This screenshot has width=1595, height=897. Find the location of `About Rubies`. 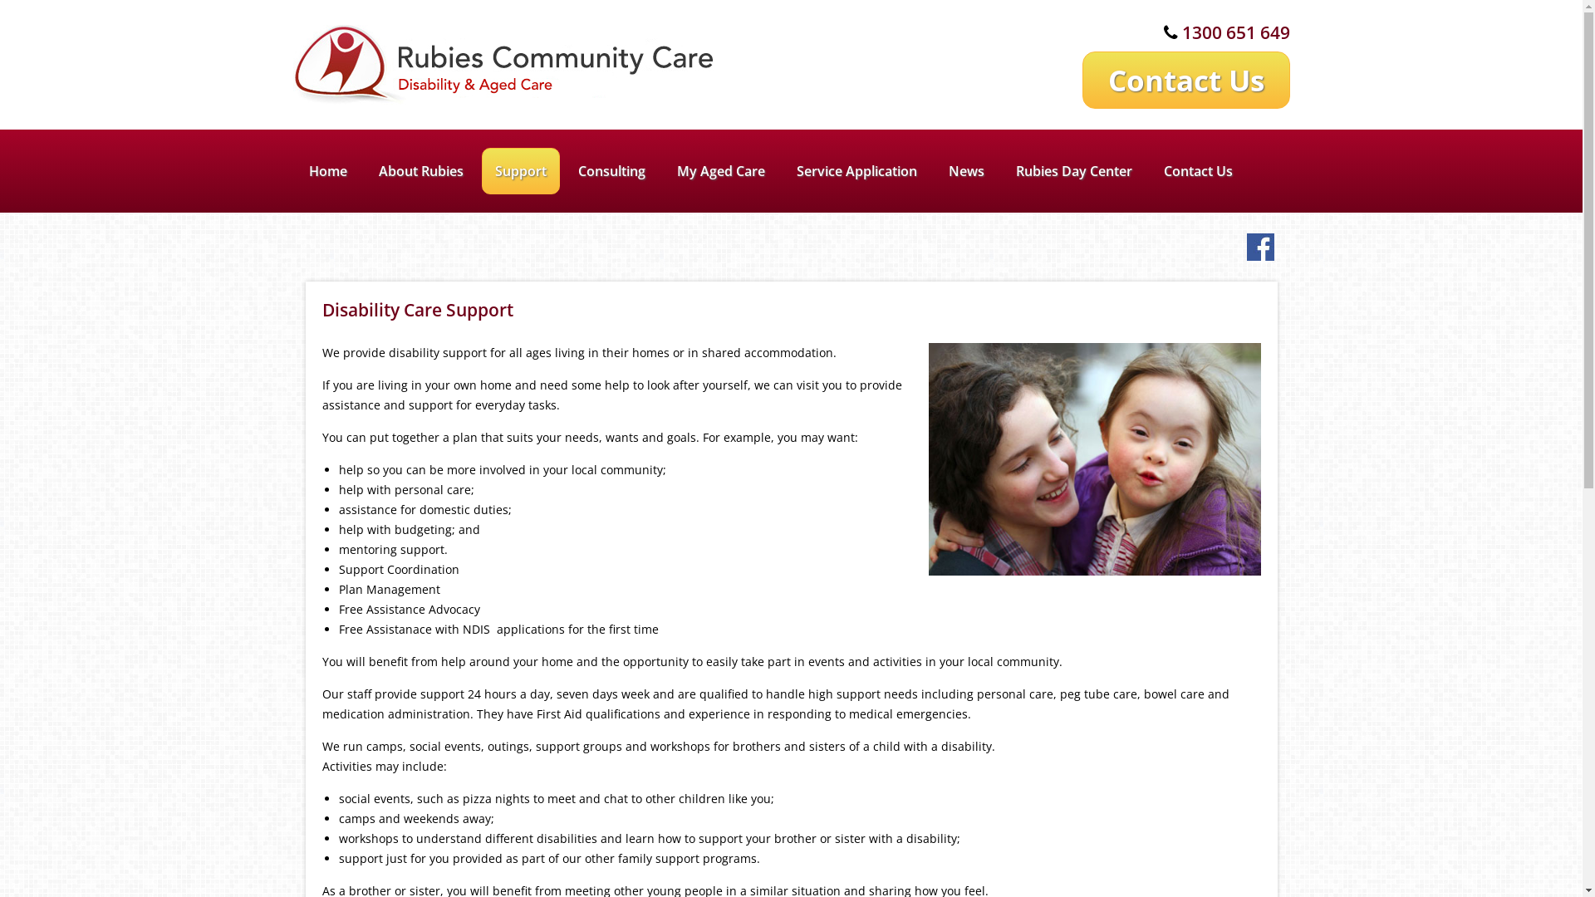

About Rubies is located at coordinates (420, 171).